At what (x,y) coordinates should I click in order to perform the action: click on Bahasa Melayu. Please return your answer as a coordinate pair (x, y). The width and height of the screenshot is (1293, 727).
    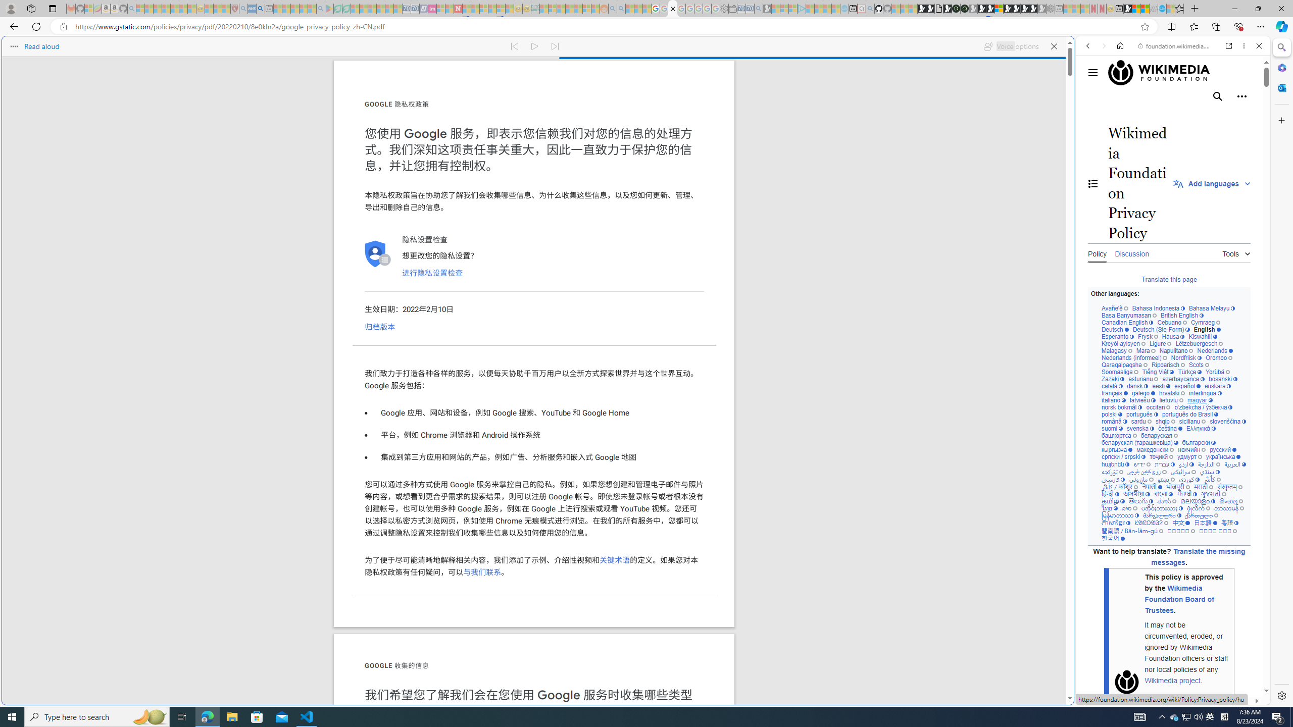
    Looking at the image, I should click on (1211, 308).